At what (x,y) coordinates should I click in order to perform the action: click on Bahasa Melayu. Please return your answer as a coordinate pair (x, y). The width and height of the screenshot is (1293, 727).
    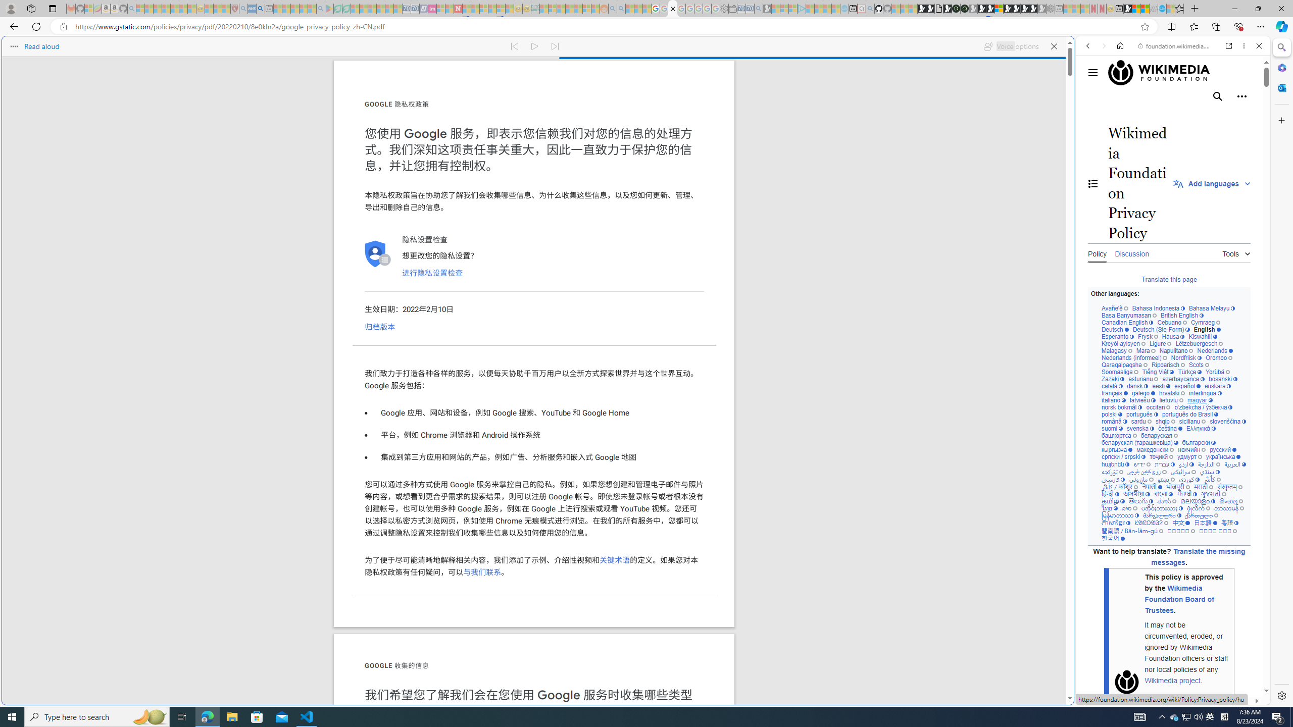
    Looking at the image, I should click on (1211, 308).